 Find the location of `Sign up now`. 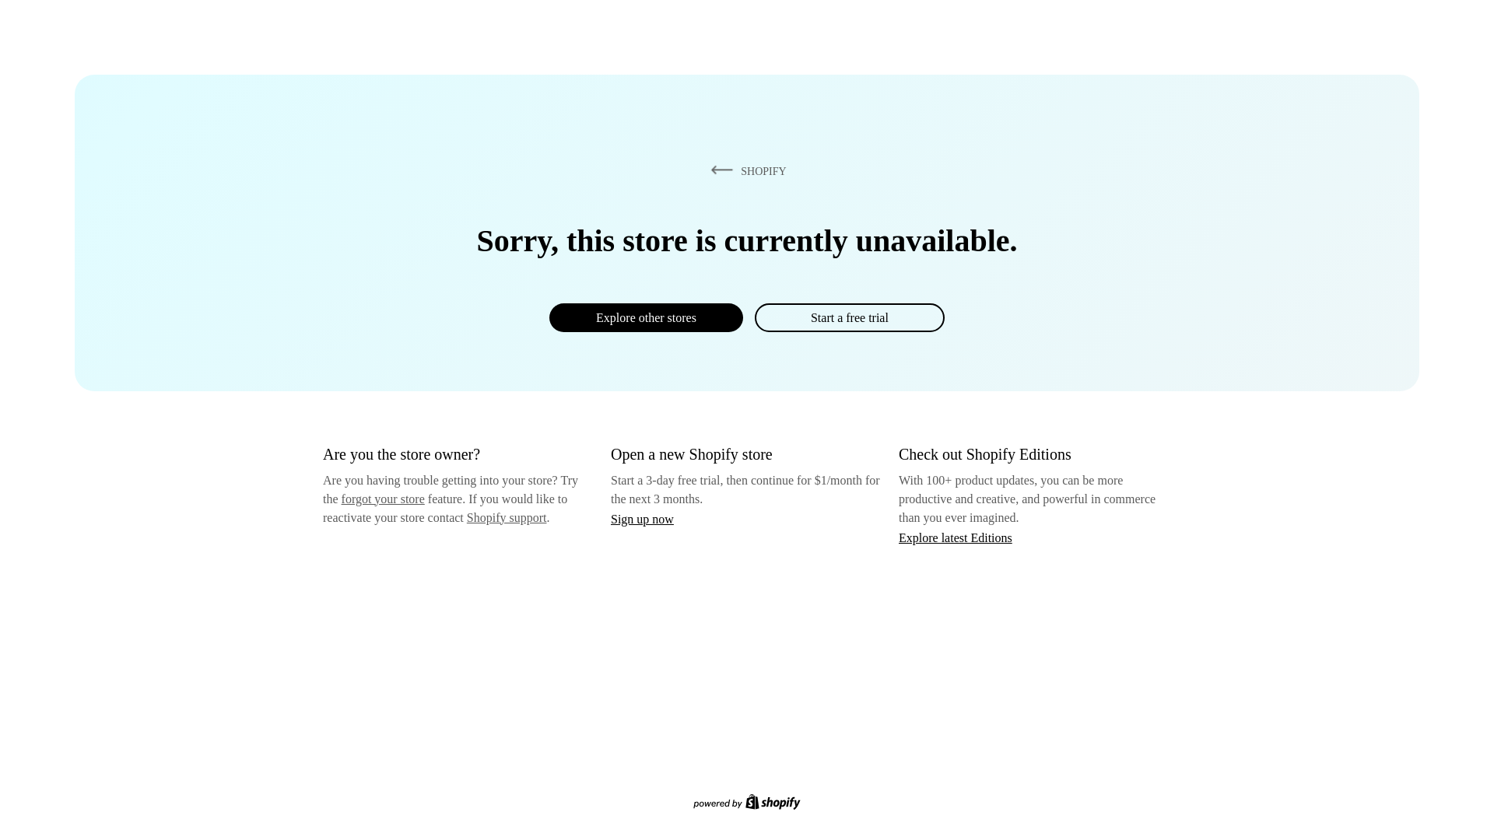

Sign up now is located at coordinates (642, 519).